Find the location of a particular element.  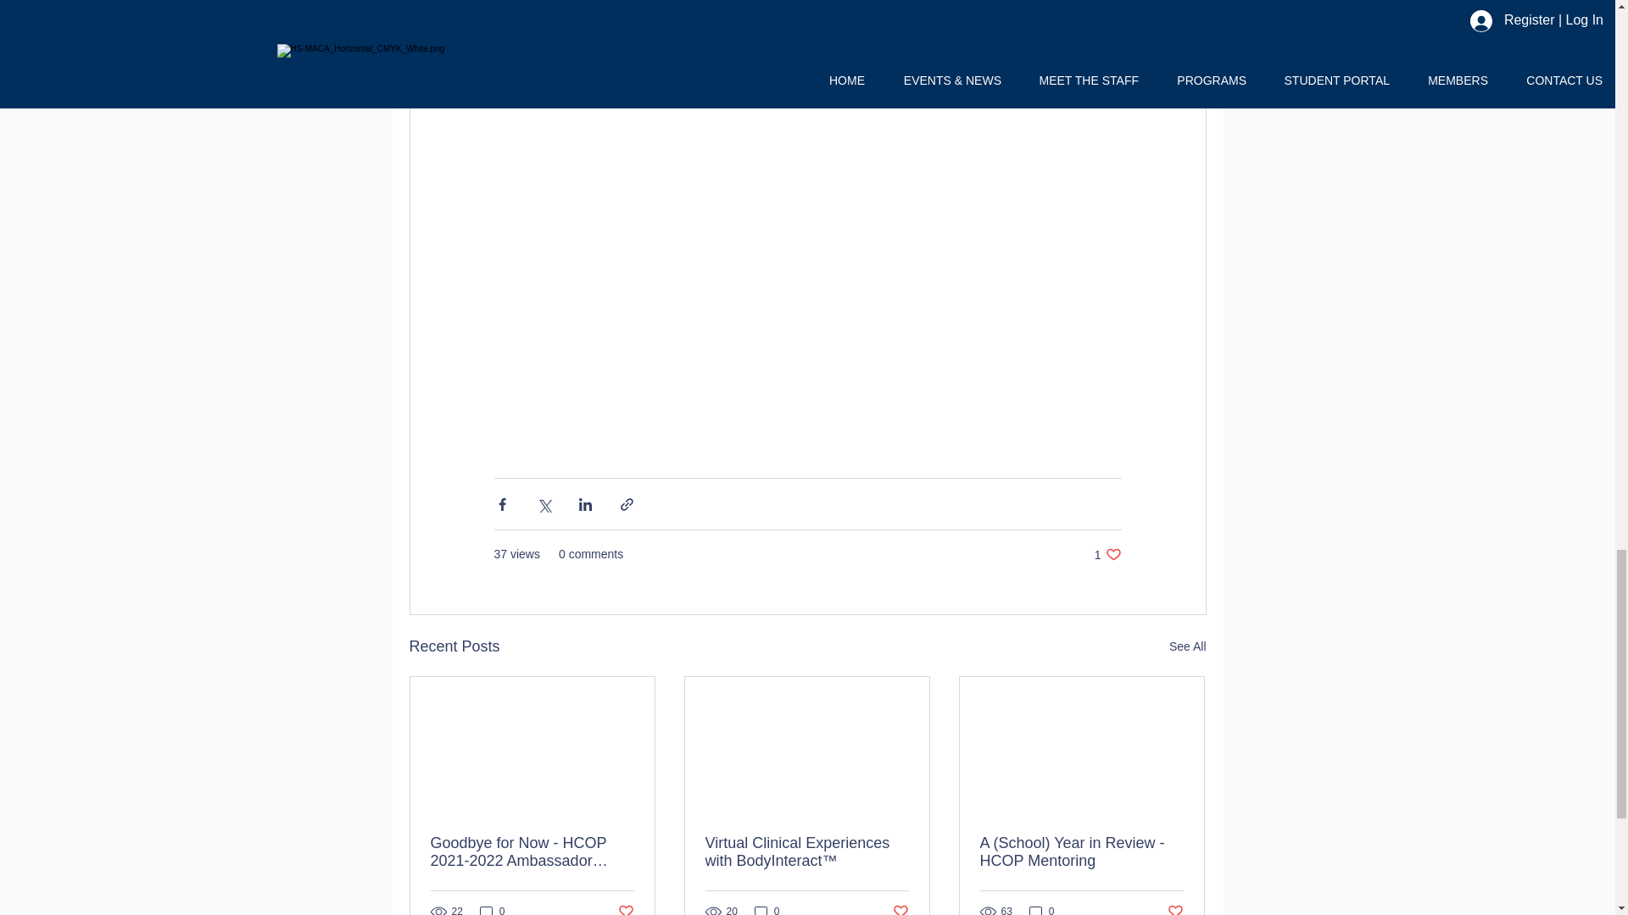

See All is located at coordinates (492, 910).